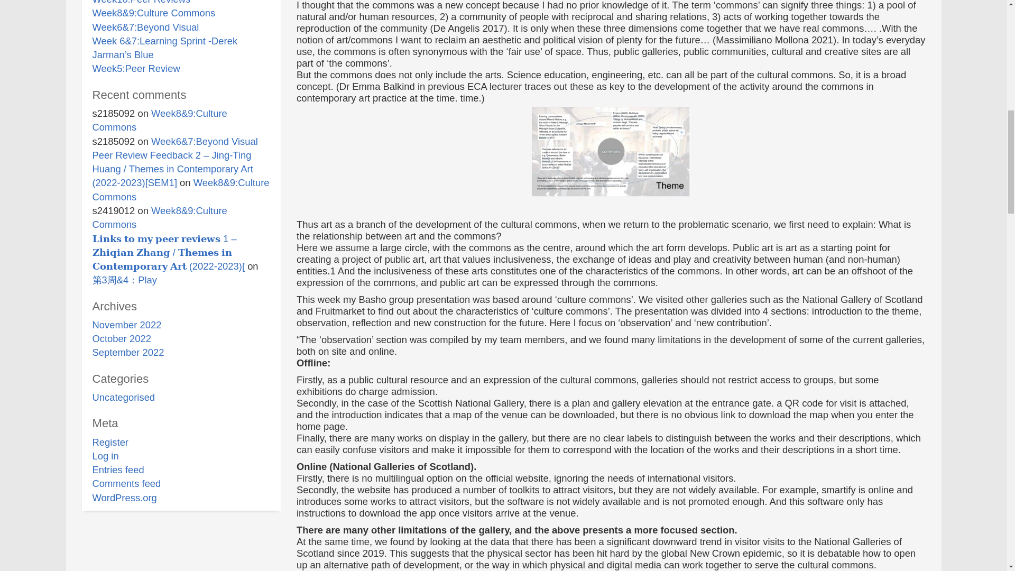  Describe the element at coordinates (124, 397) in the screenshot. I see `Uncategorised` at that location.